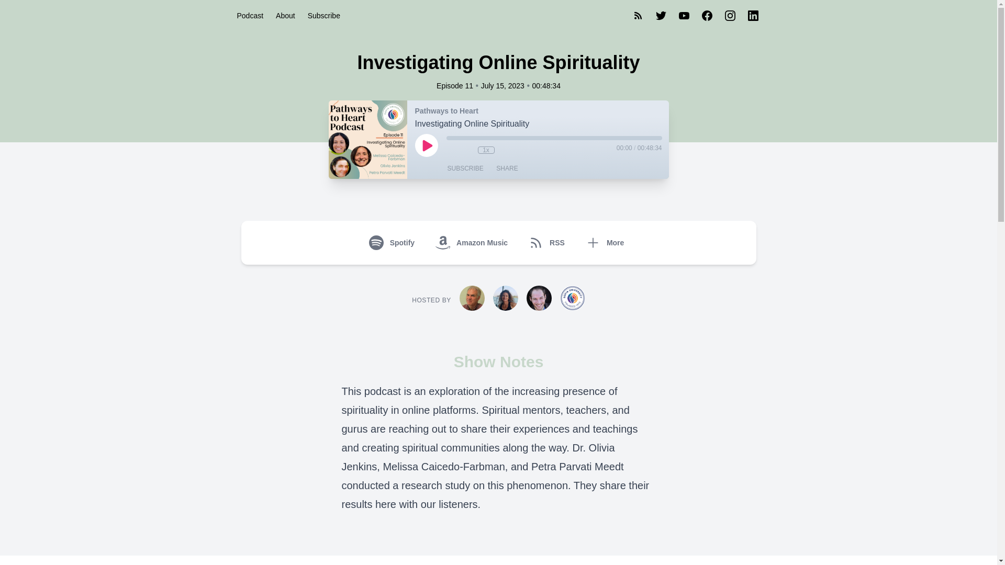 The image size is (1005, 565). What do you see at coordinates (394, 243) in the screenshot?
I see `Spotify` at bounding box center [394, 243].